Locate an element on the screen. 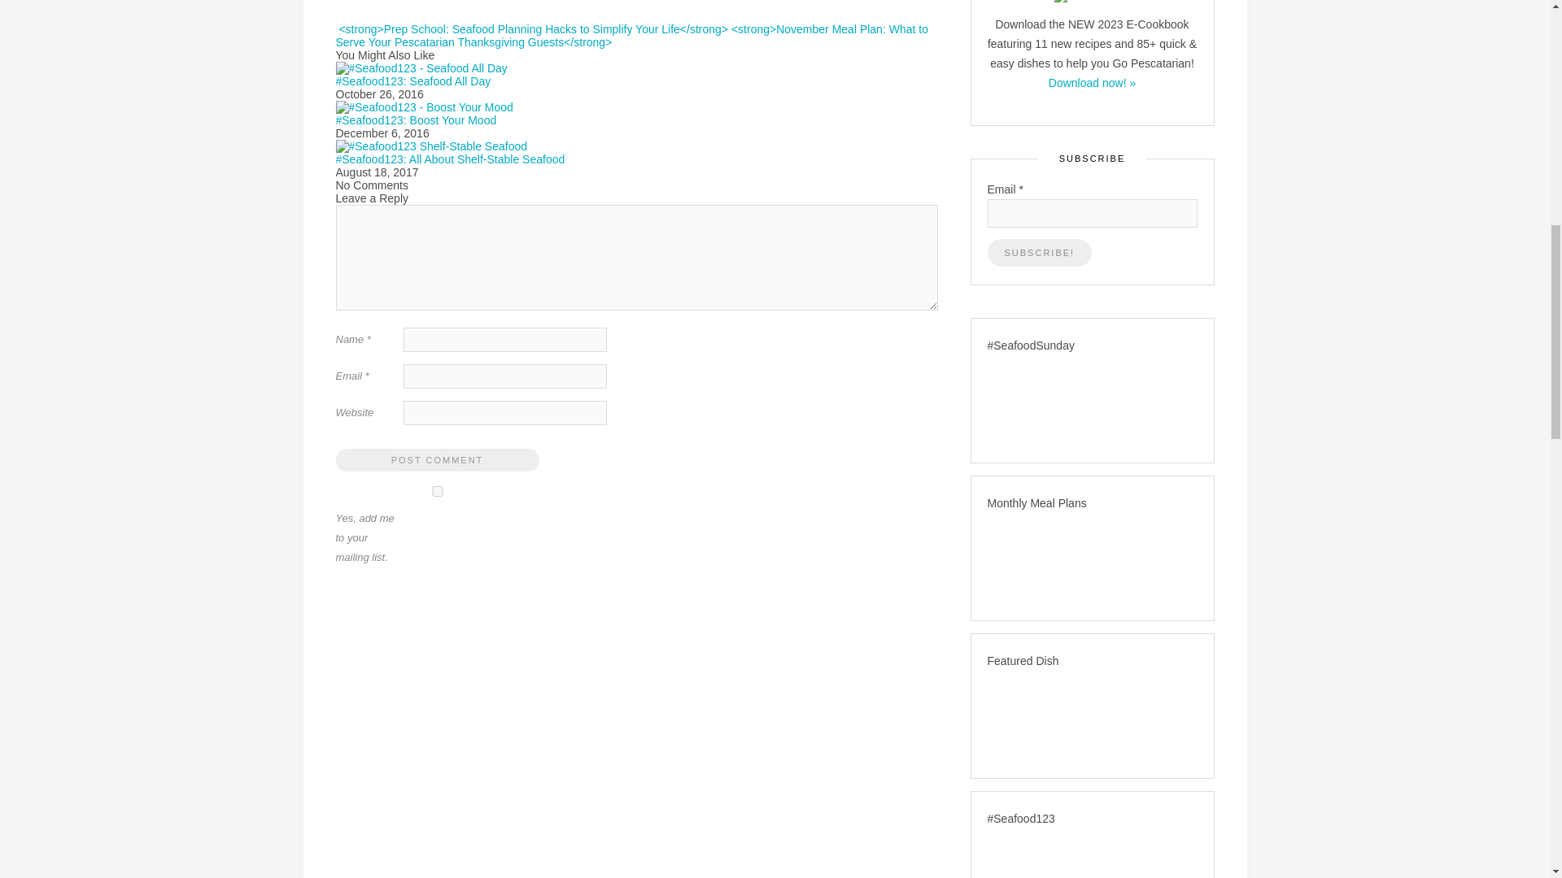 The image size is (1562, 878). Post Comment is located at coordinates (437, 459).